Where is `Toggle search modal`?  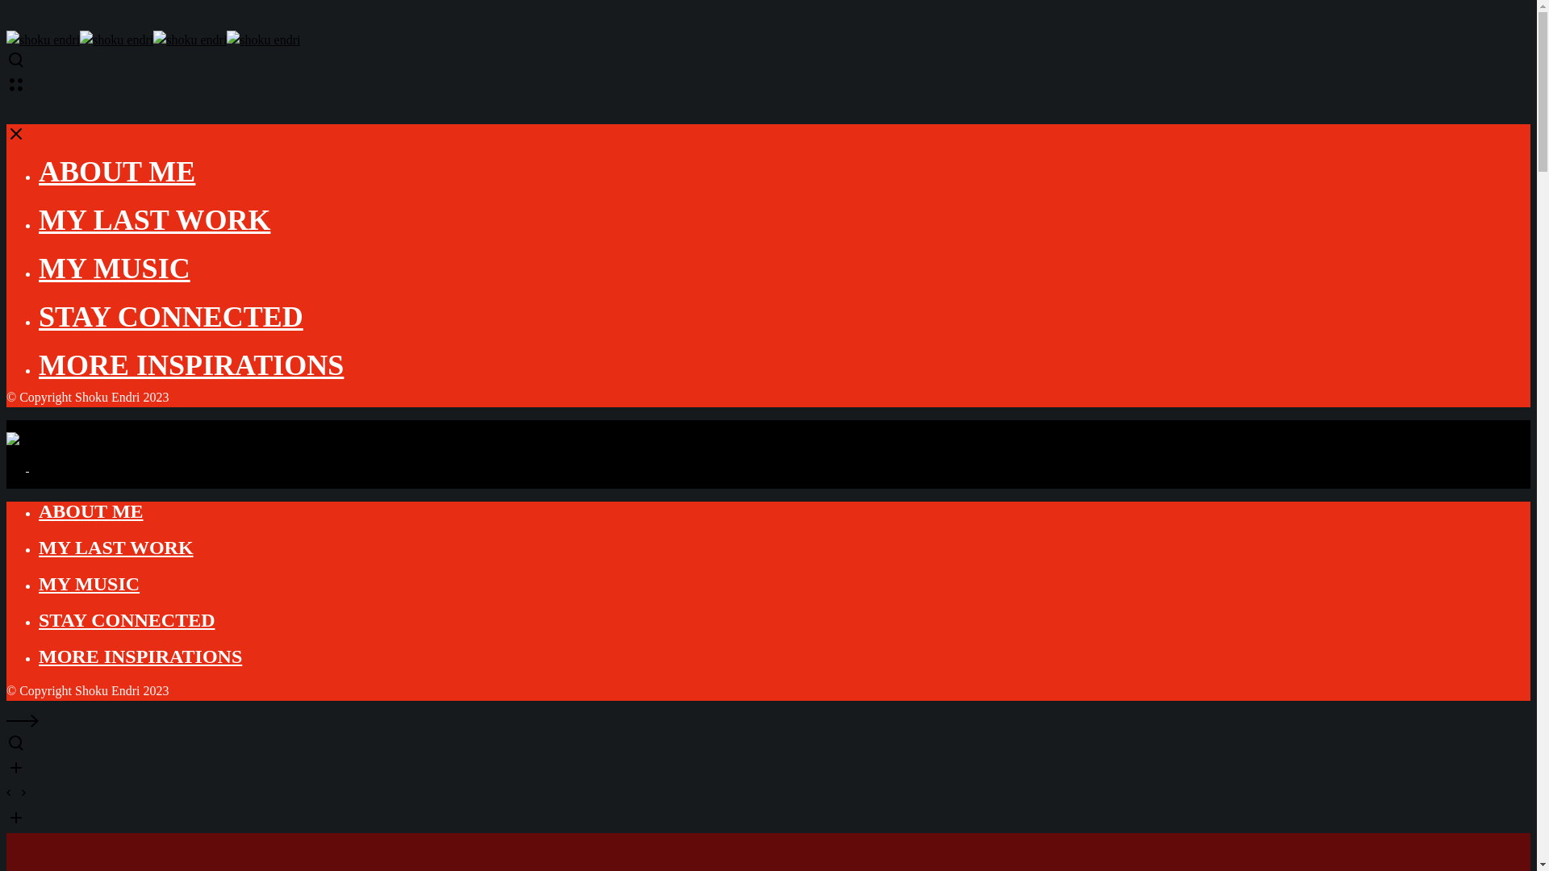 Toggle search modal is located at coordinates (16, 65).